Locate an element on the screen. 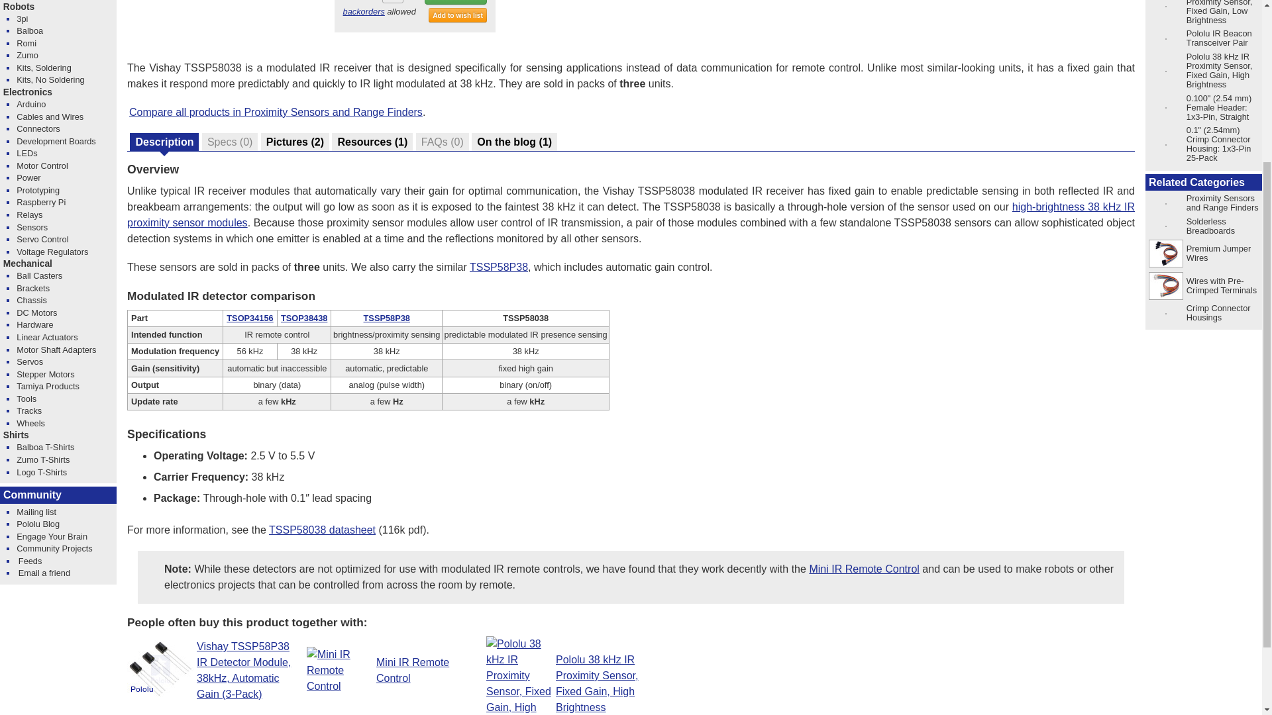 The height and width of the screenshot is (715, 1272). TSSP58P38 is located at coordinates (498, 267).